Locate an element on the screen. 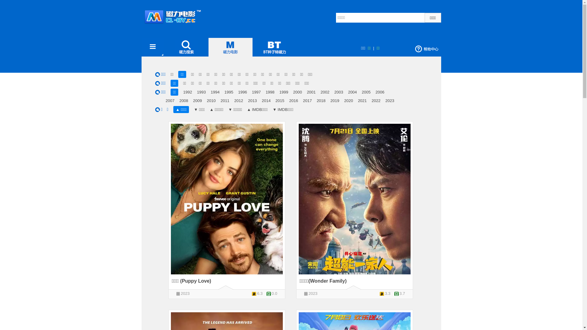 The width and height of the screenshot is (587, 330). 2023 is located at coordinates (313, 293).